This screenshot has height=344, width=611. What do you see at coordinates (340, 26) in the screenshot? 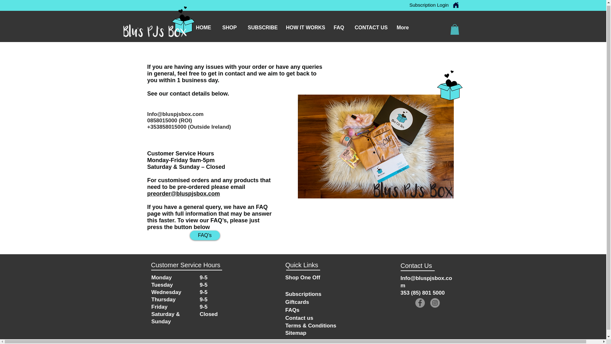
I see `FAQ` at bounding box center [340, 26].